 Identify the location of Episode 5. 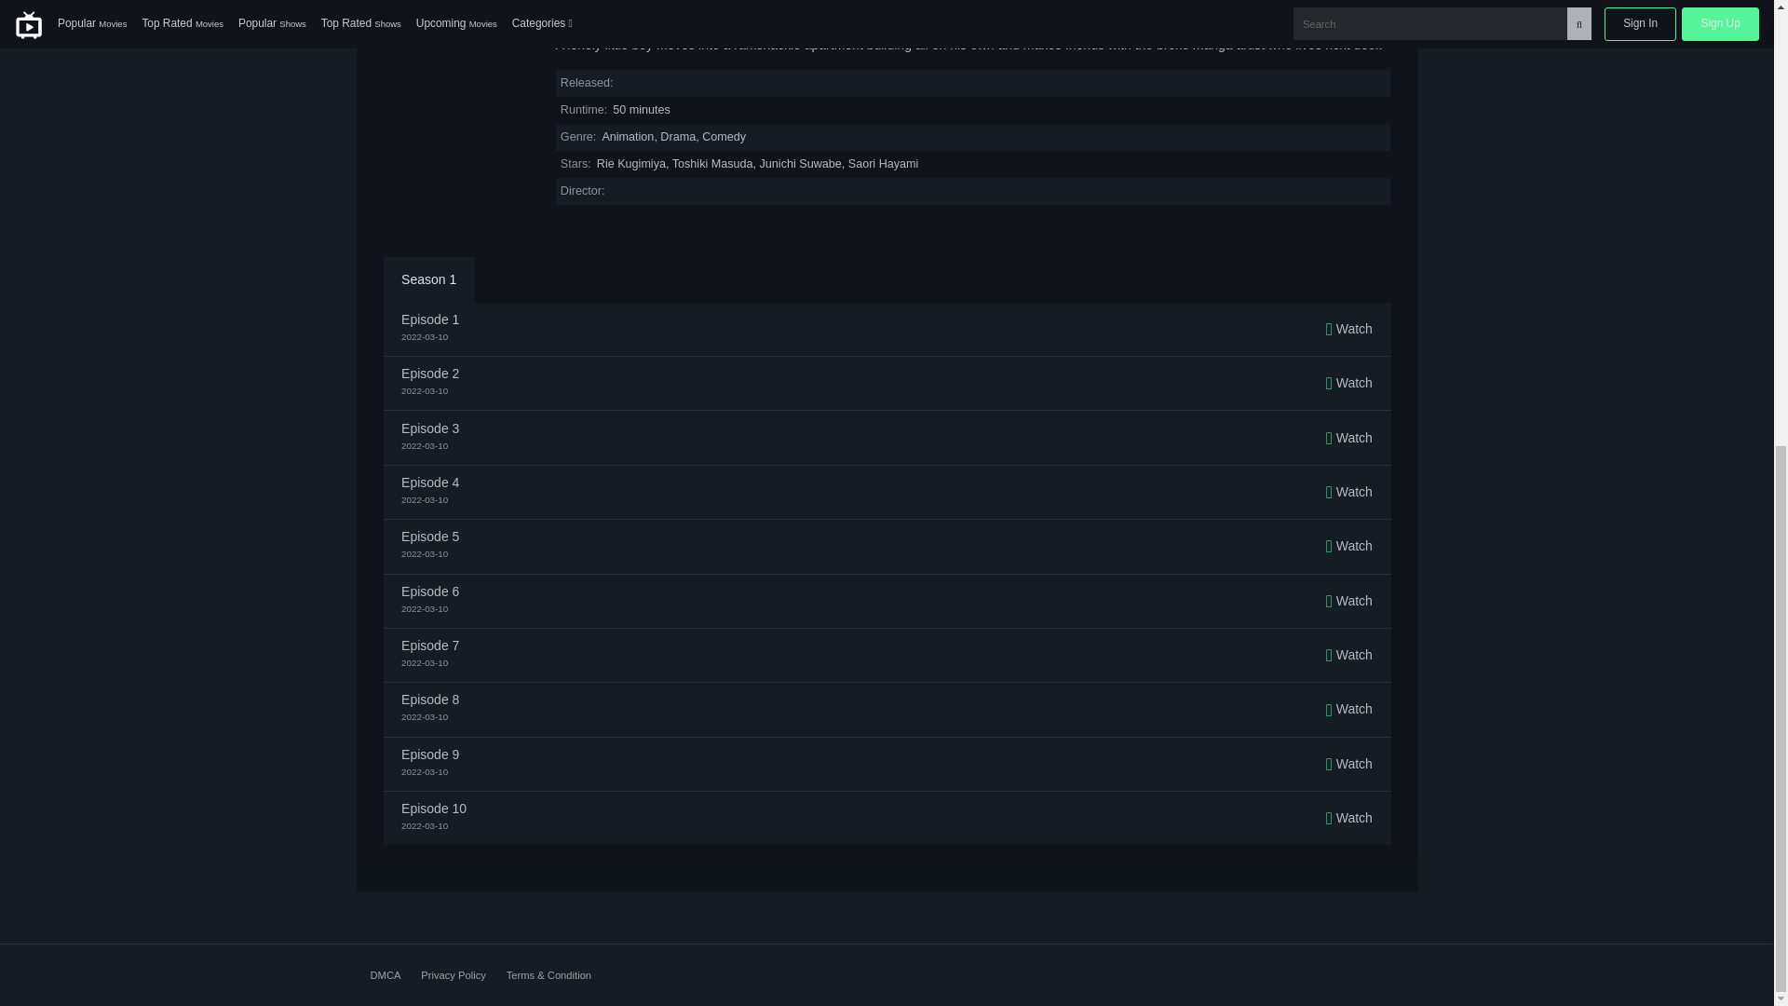
(430, 537).